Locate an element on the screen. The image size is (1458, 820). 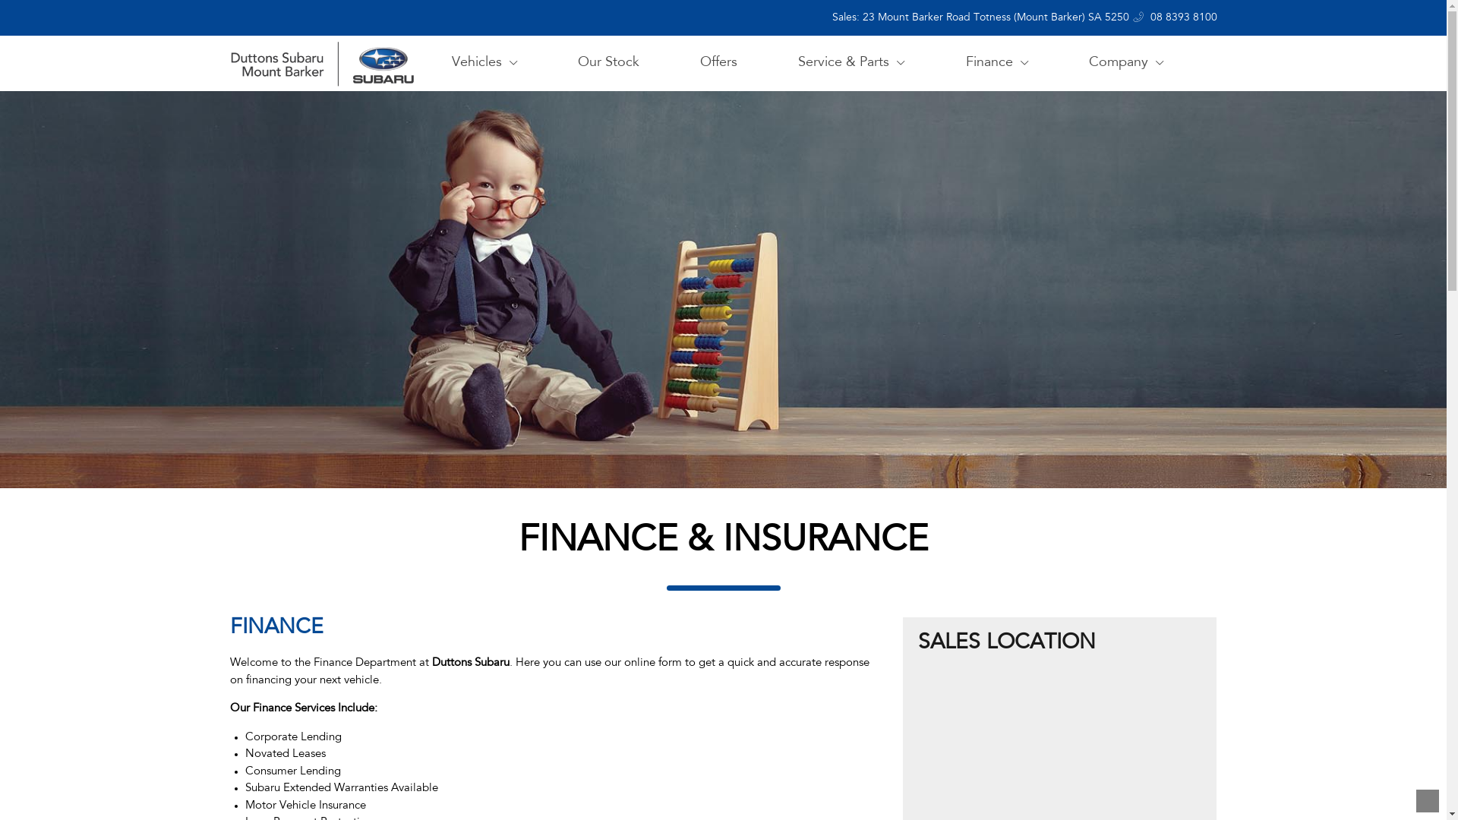
Finance is located at coordinates (997, 64).